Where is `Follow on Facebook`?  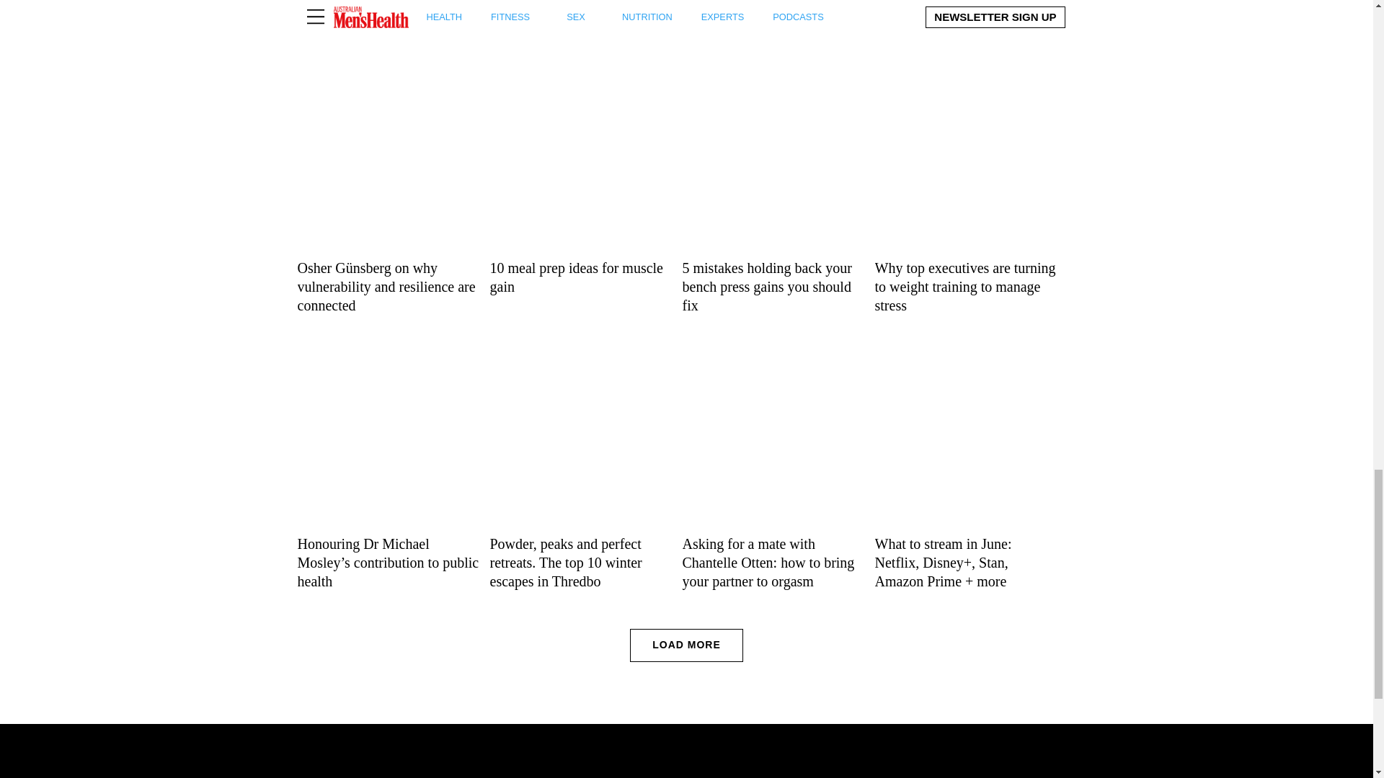 Follow on Facebook is located at coordinates (591, 775).